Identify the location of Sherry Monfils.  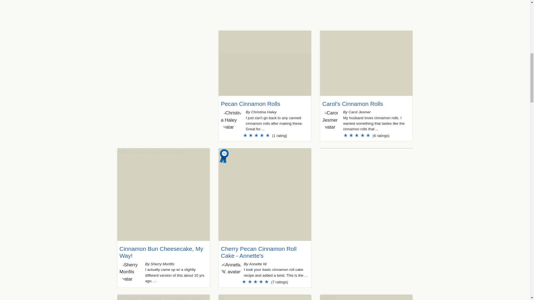
(131, 272).